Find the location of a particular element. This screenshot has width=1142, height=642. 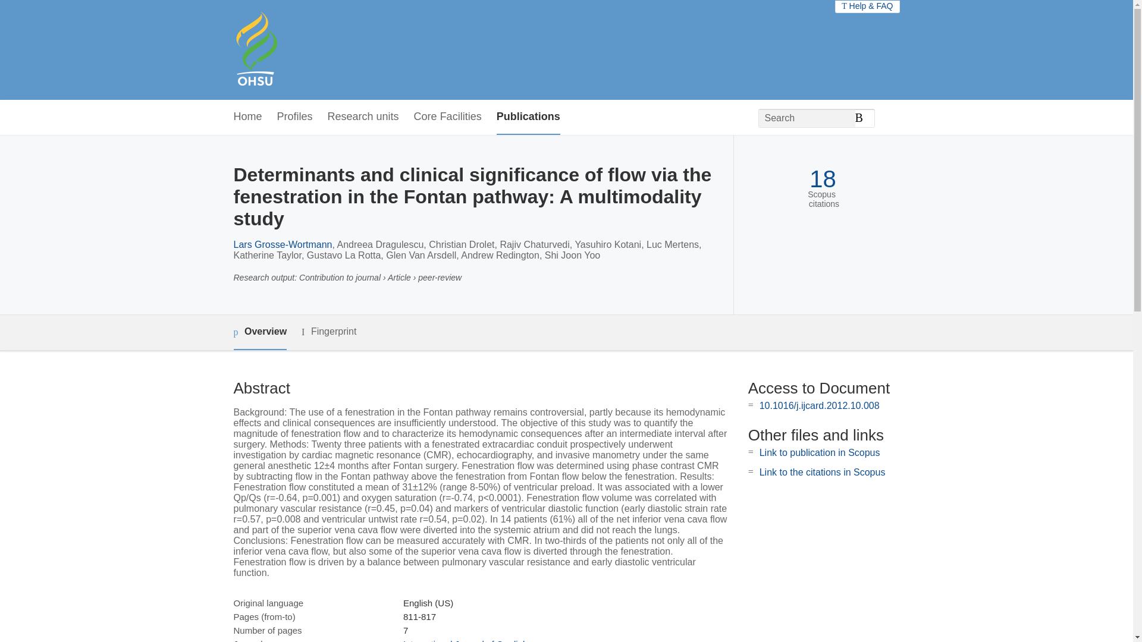

Profiles is located at coordinates (295, 117).